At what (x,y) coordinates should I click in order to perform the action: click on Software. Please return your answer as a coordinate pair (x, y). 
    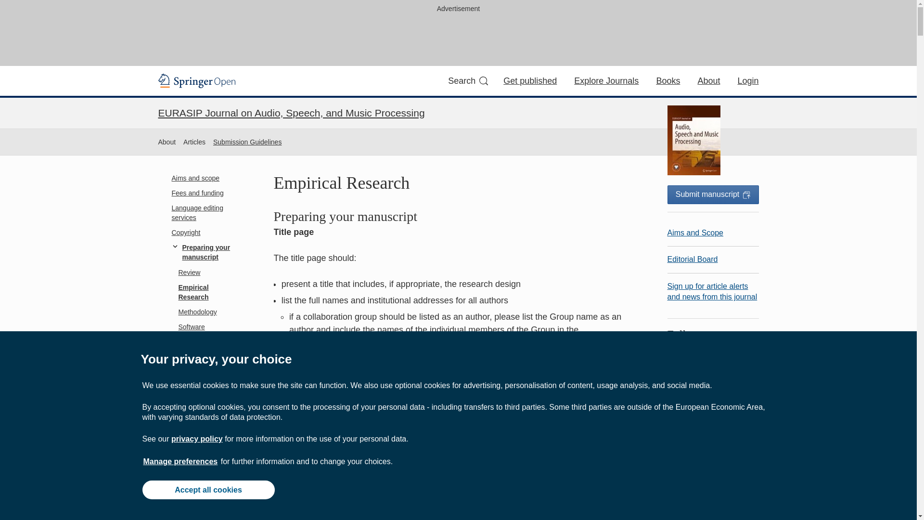
    Looking at the image, I should click on (204, 327).